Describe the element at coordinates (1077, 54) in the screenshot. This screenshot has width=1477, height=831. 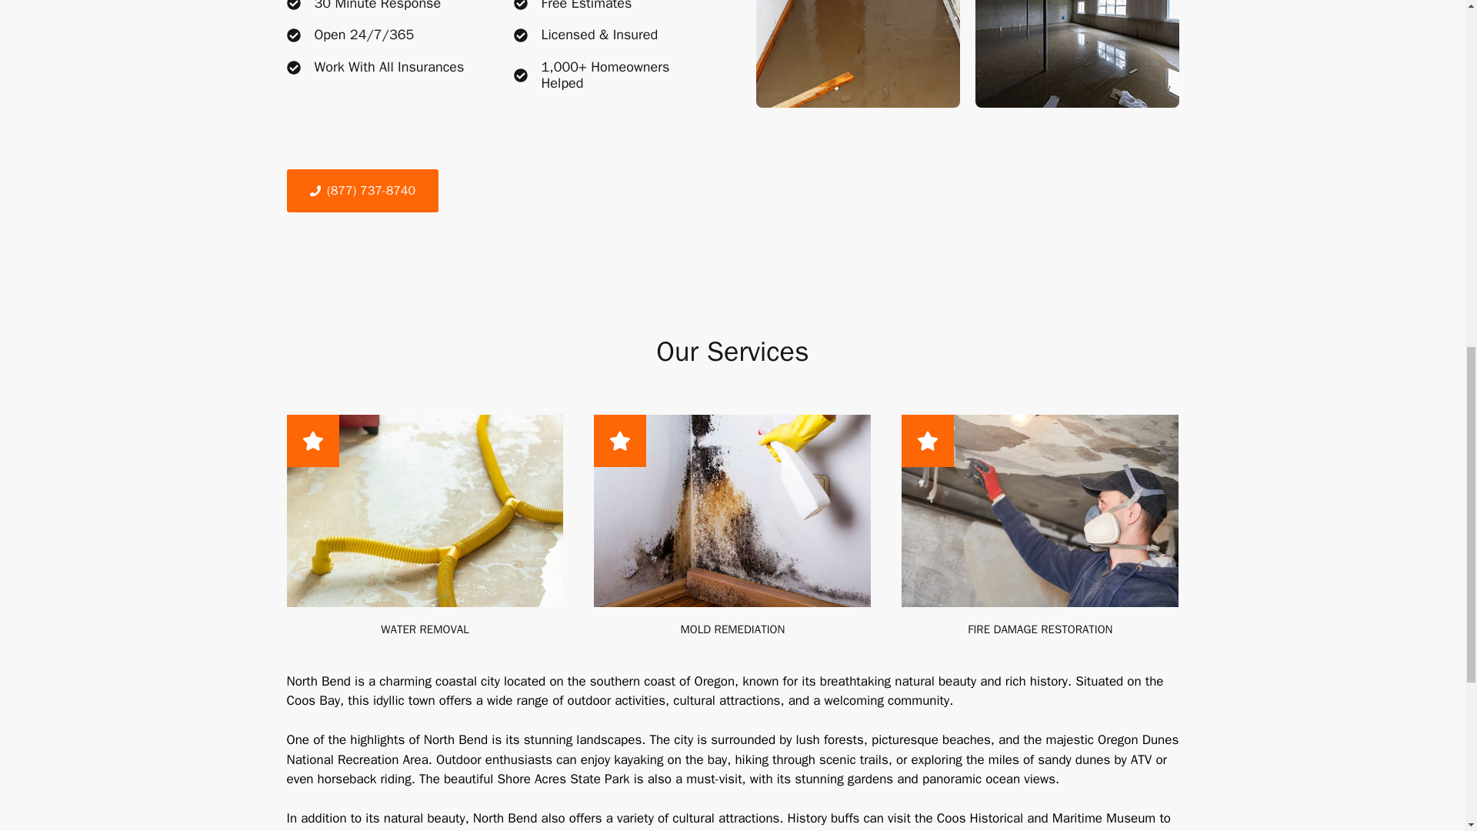
I see `water-in-basement` at that location.